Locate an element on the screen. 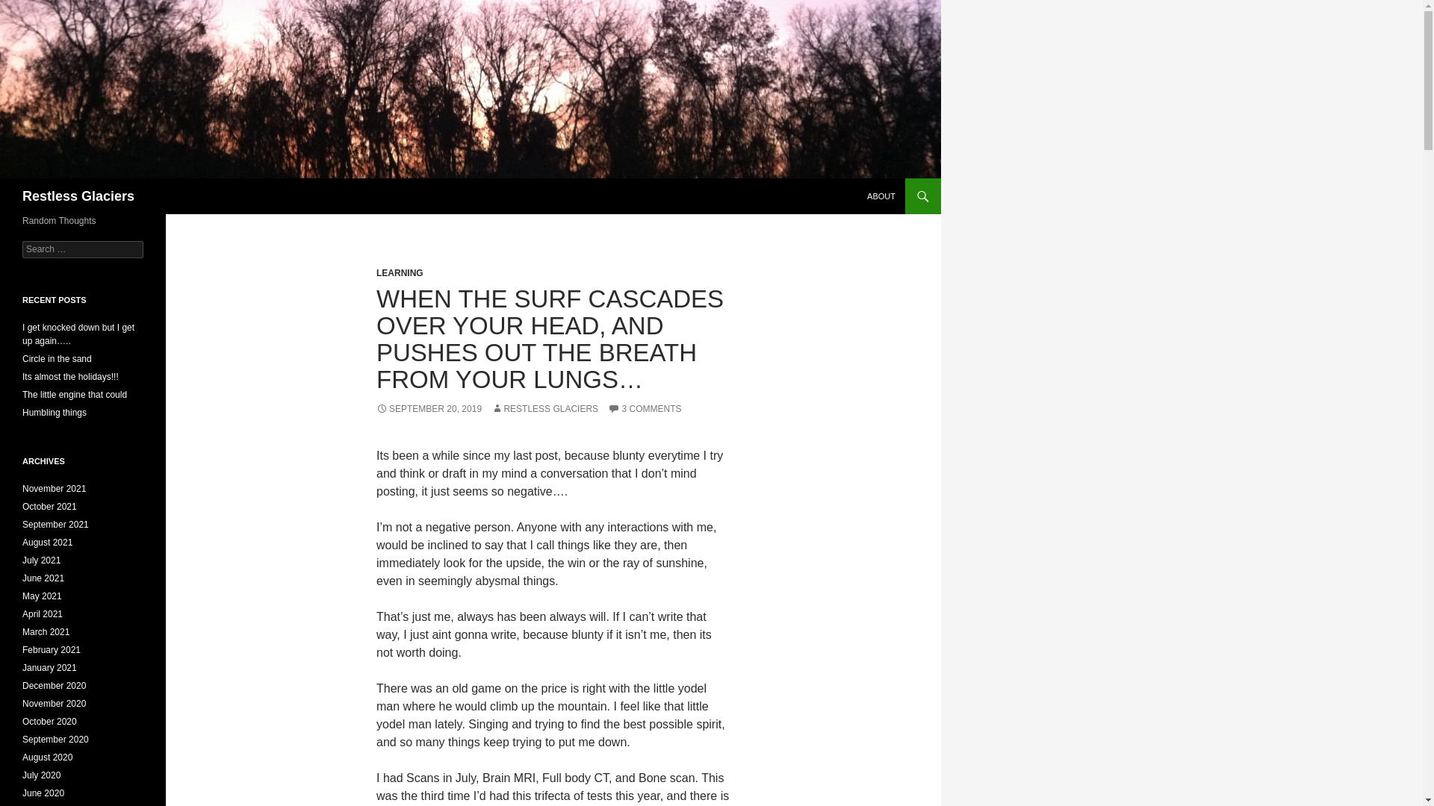  RESTLESS GLACIERS is located at coordinates (544, 409).